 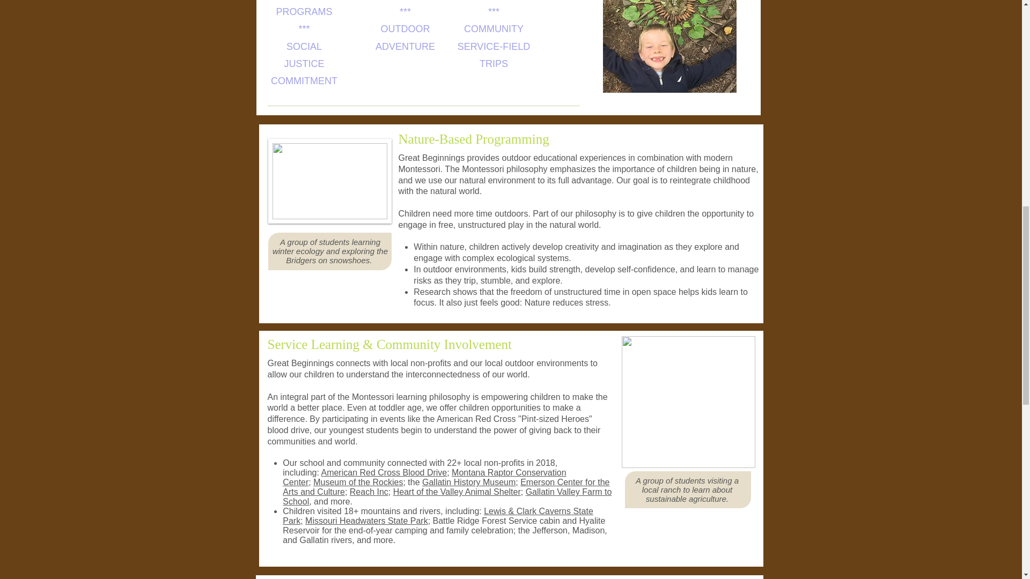 I want to click on Montana Raptor Conservation Center, so click(x=424, y=477).